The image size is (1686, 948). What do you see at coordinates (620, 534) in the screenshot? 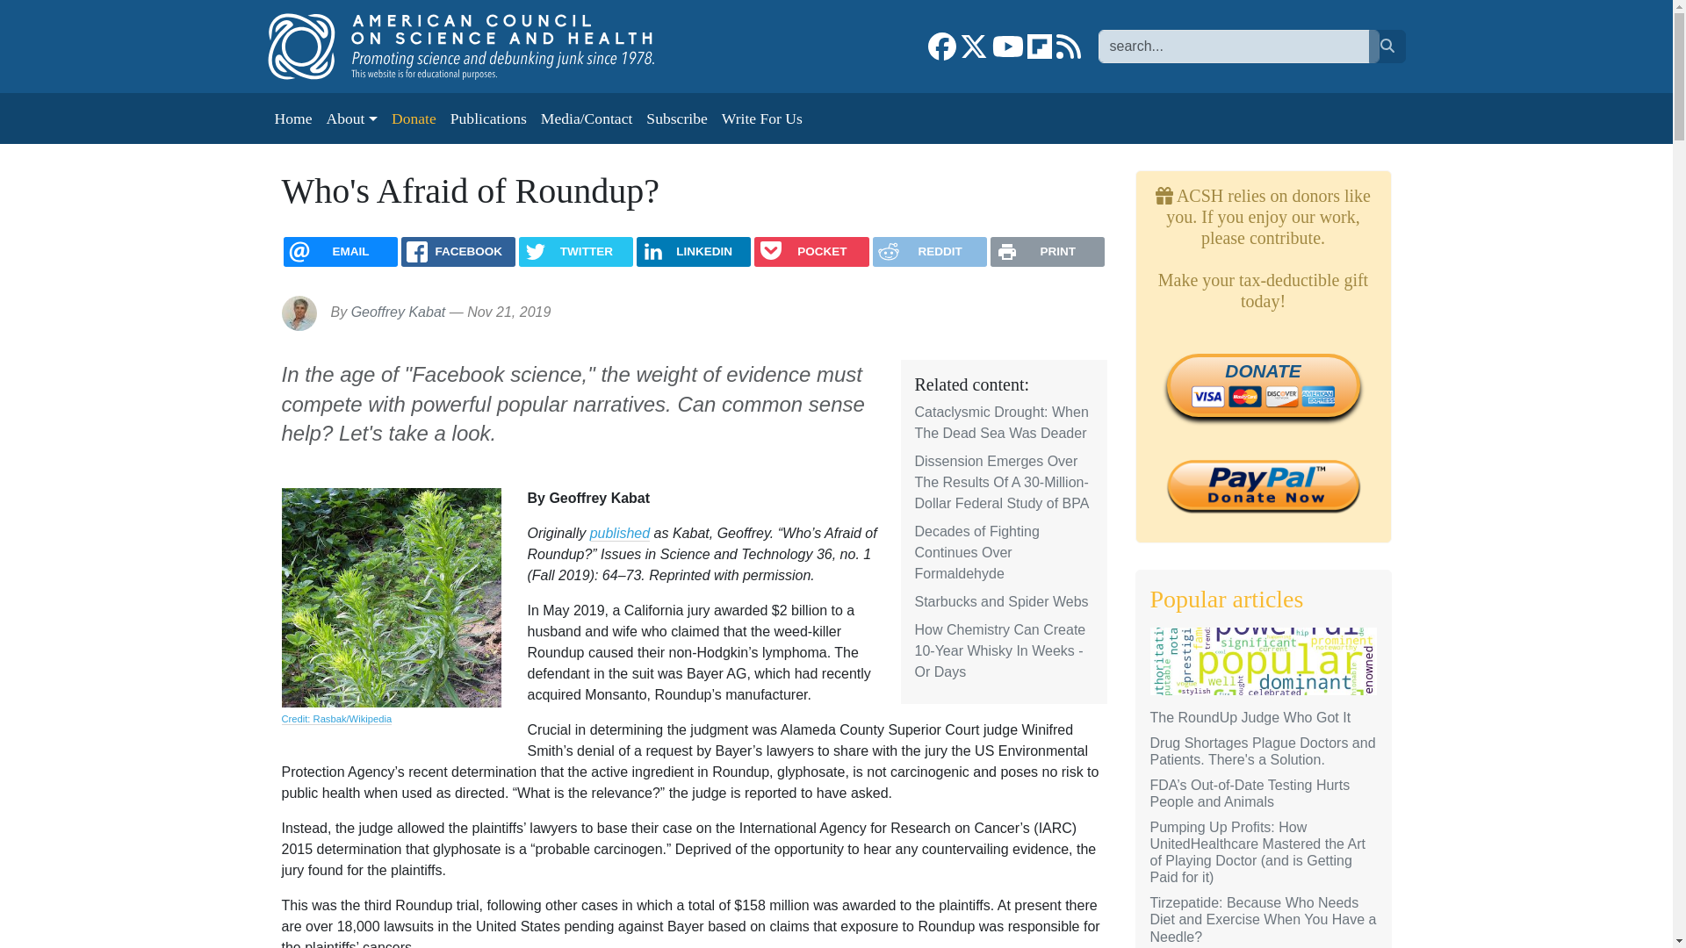
I see `published` at bounding box center [620, 534].